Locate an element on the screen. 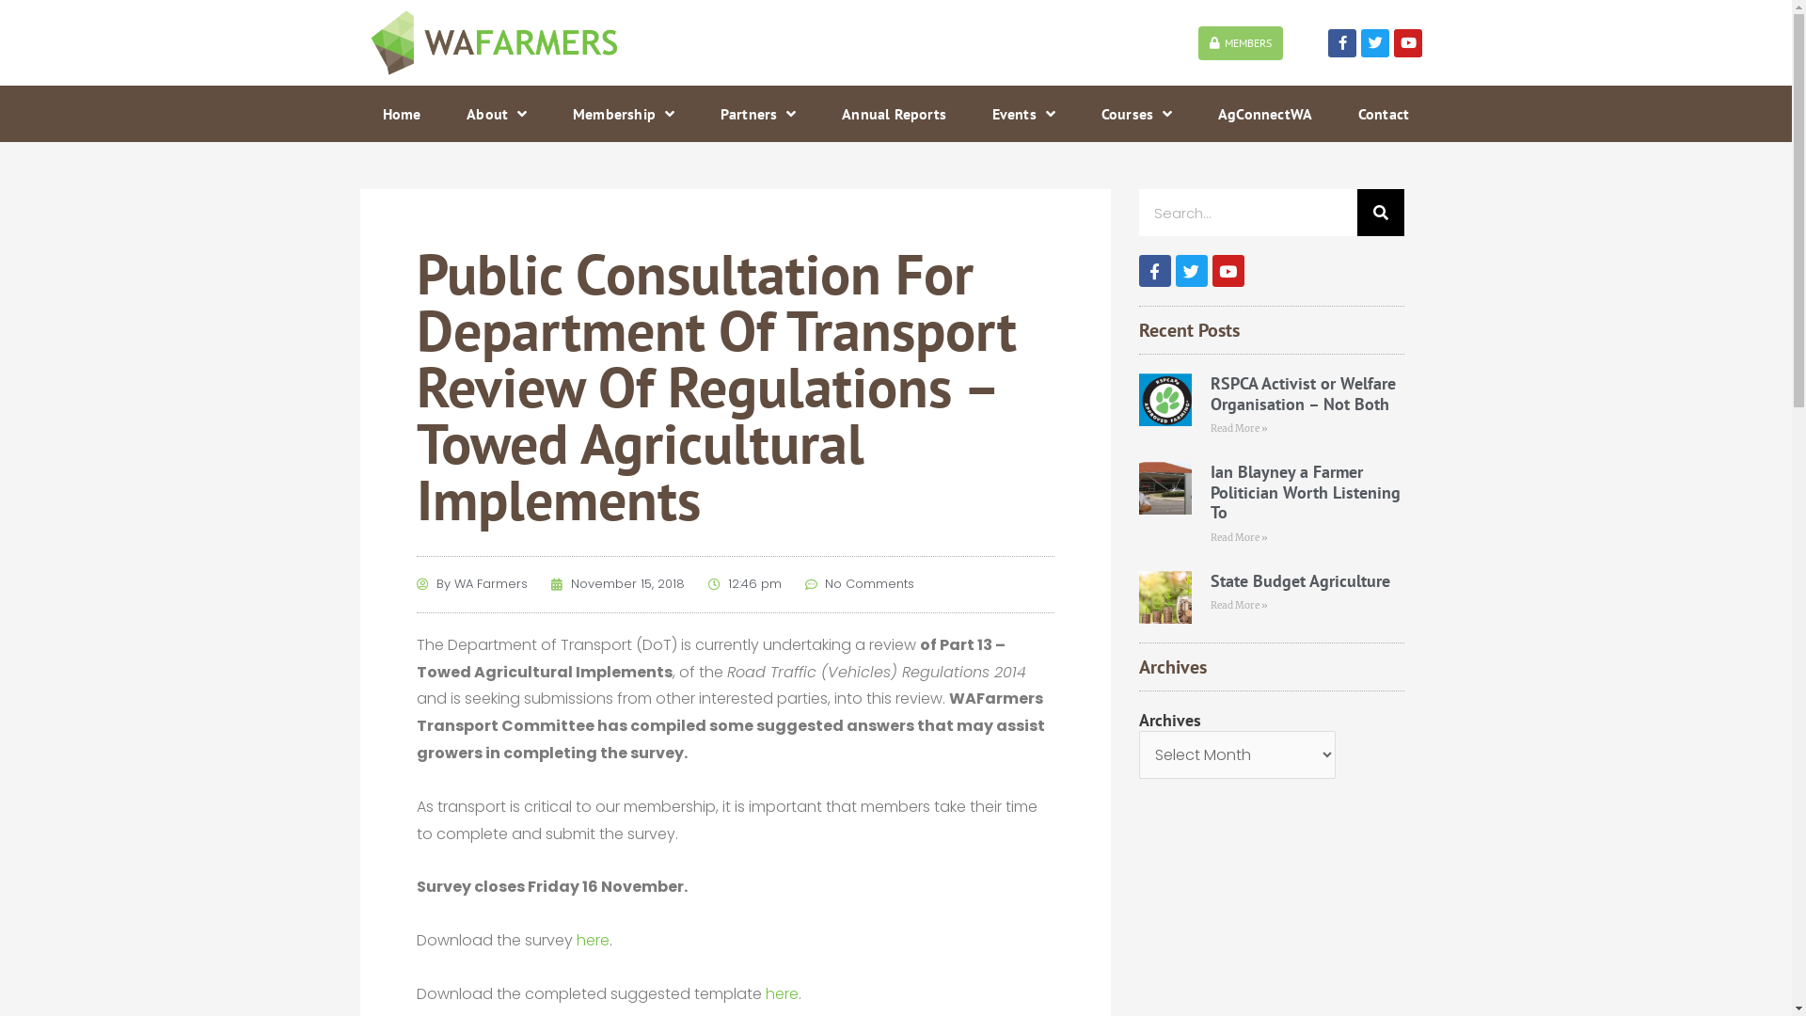  MEMBERS is located at coordinates (1241, 43).